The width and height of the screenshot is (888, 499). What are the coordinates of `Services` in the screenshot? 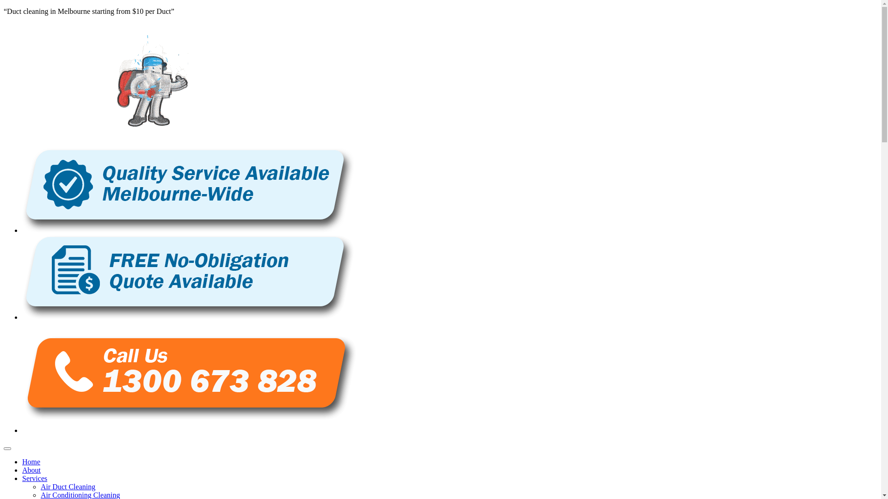 It's located at (35, 479).